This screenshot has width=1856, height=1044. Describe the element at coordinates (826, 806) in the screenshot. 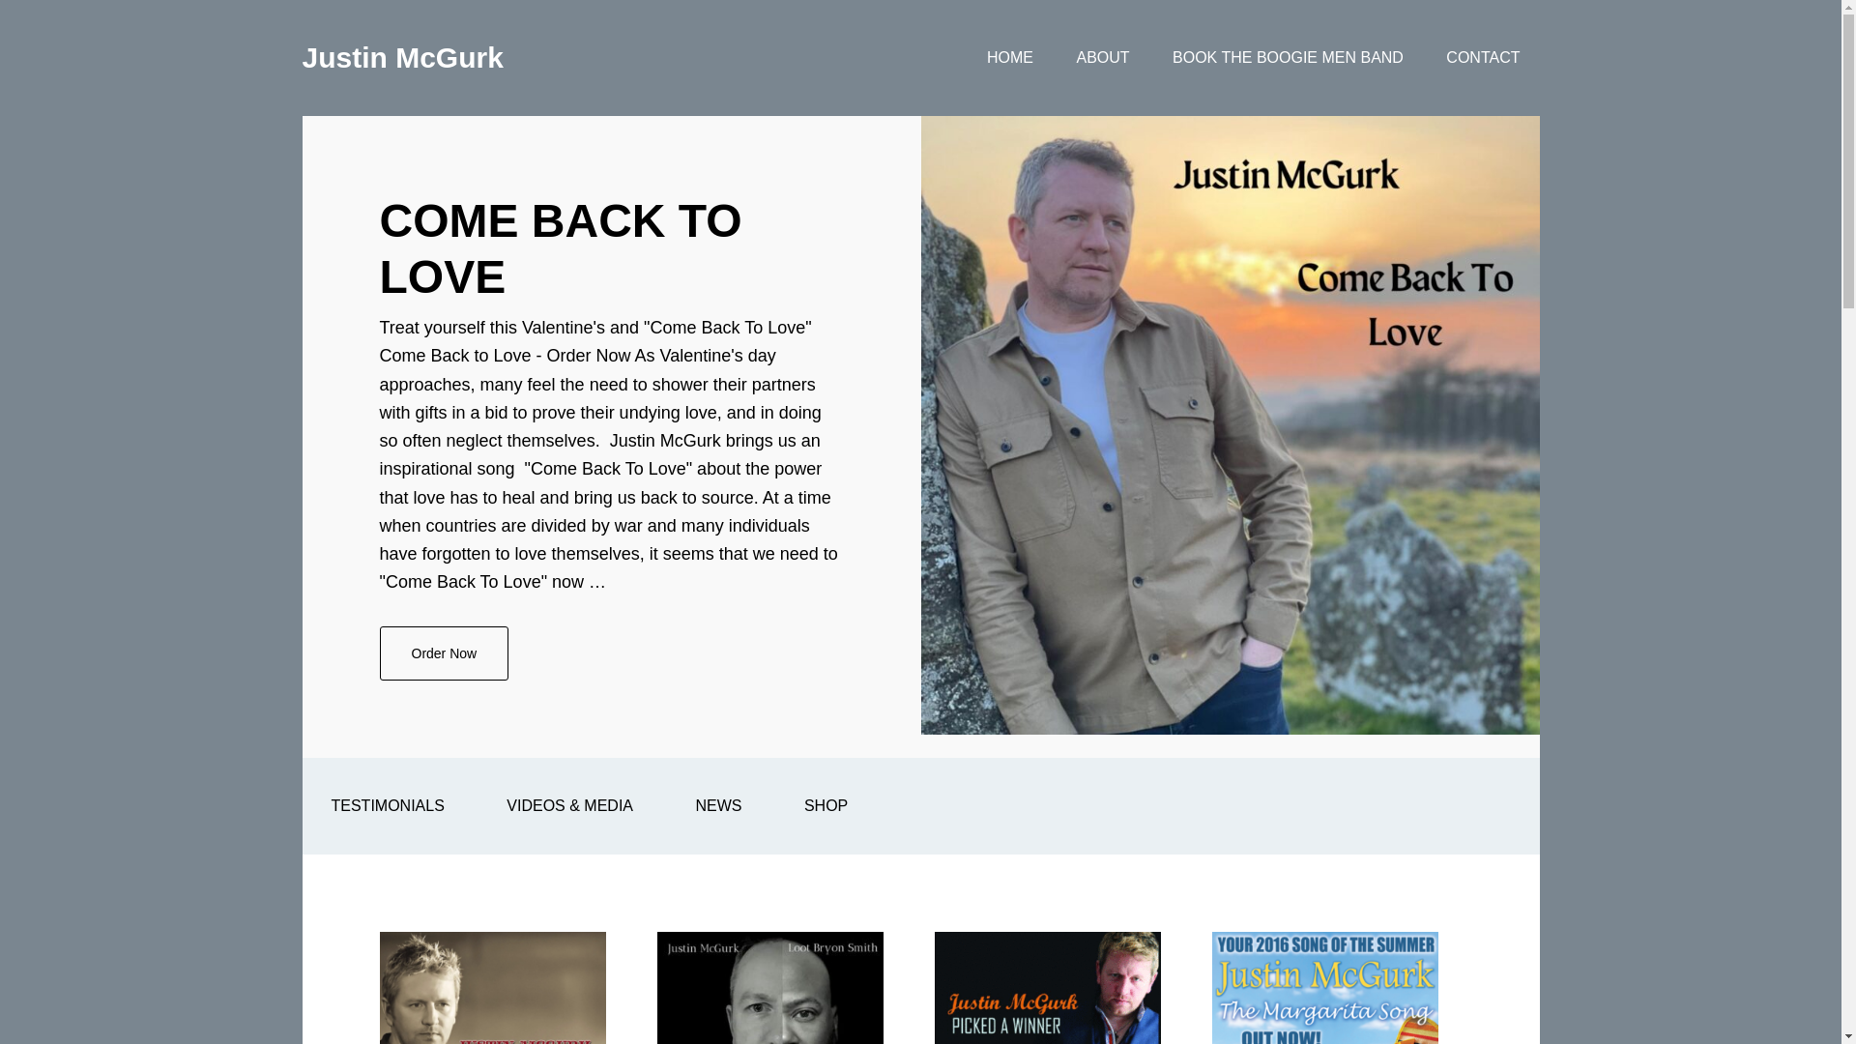

I see `Justin McGurk` at that location.